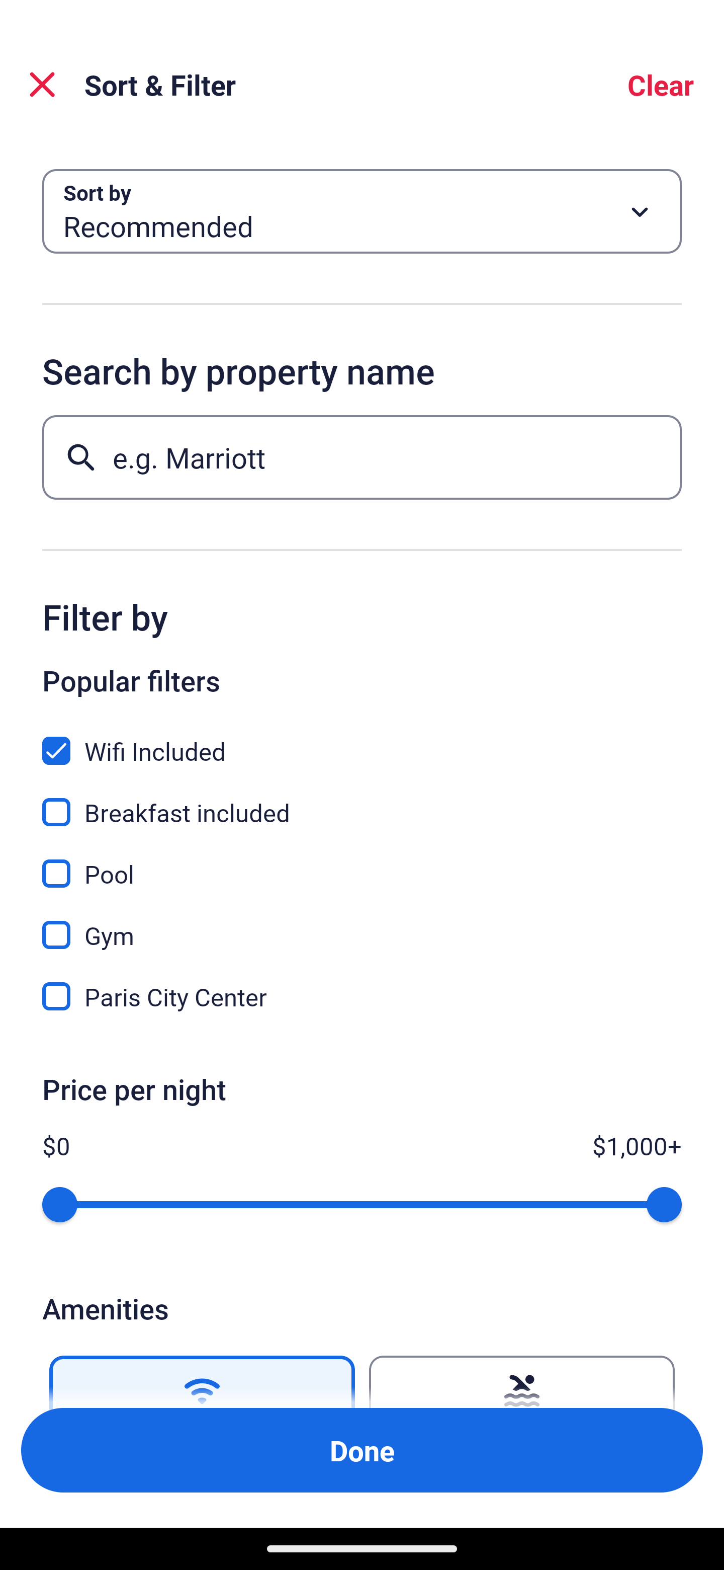 The width and height of the screenshot is (724, 1570). What do you see at coordinates (362, 862) in the screenshot?
I see `Pool, Pool` at bounding box center [362, 862].